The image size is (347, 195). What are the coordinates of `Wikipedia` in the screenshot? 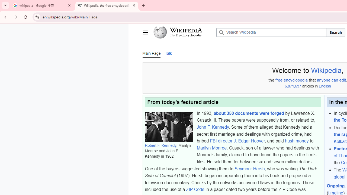 It's located at (186, 30).